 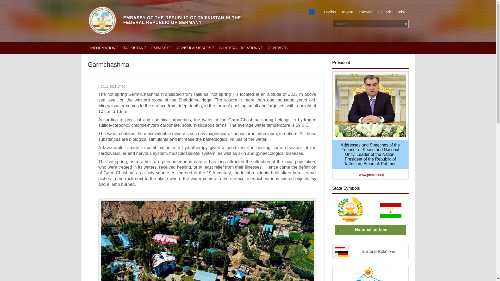 What do you see at coordinates (135, 48) in the screenshot?
I see `TAJIKISTAN` at bounding box center [135, 48].